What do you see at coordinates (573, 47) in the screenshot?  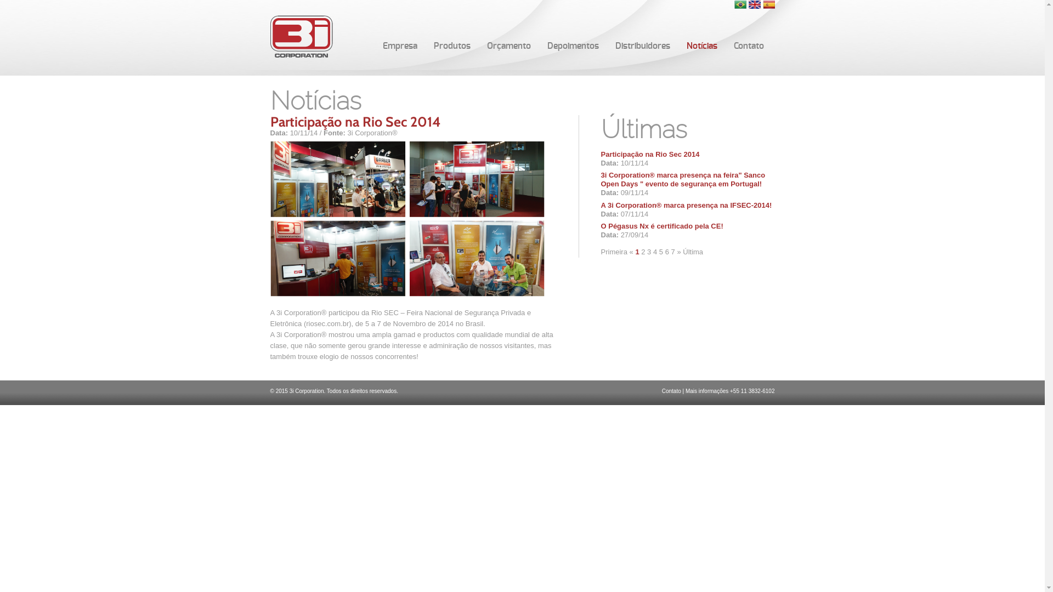 I see `Depoimentos` at bounding box center [573, 47].